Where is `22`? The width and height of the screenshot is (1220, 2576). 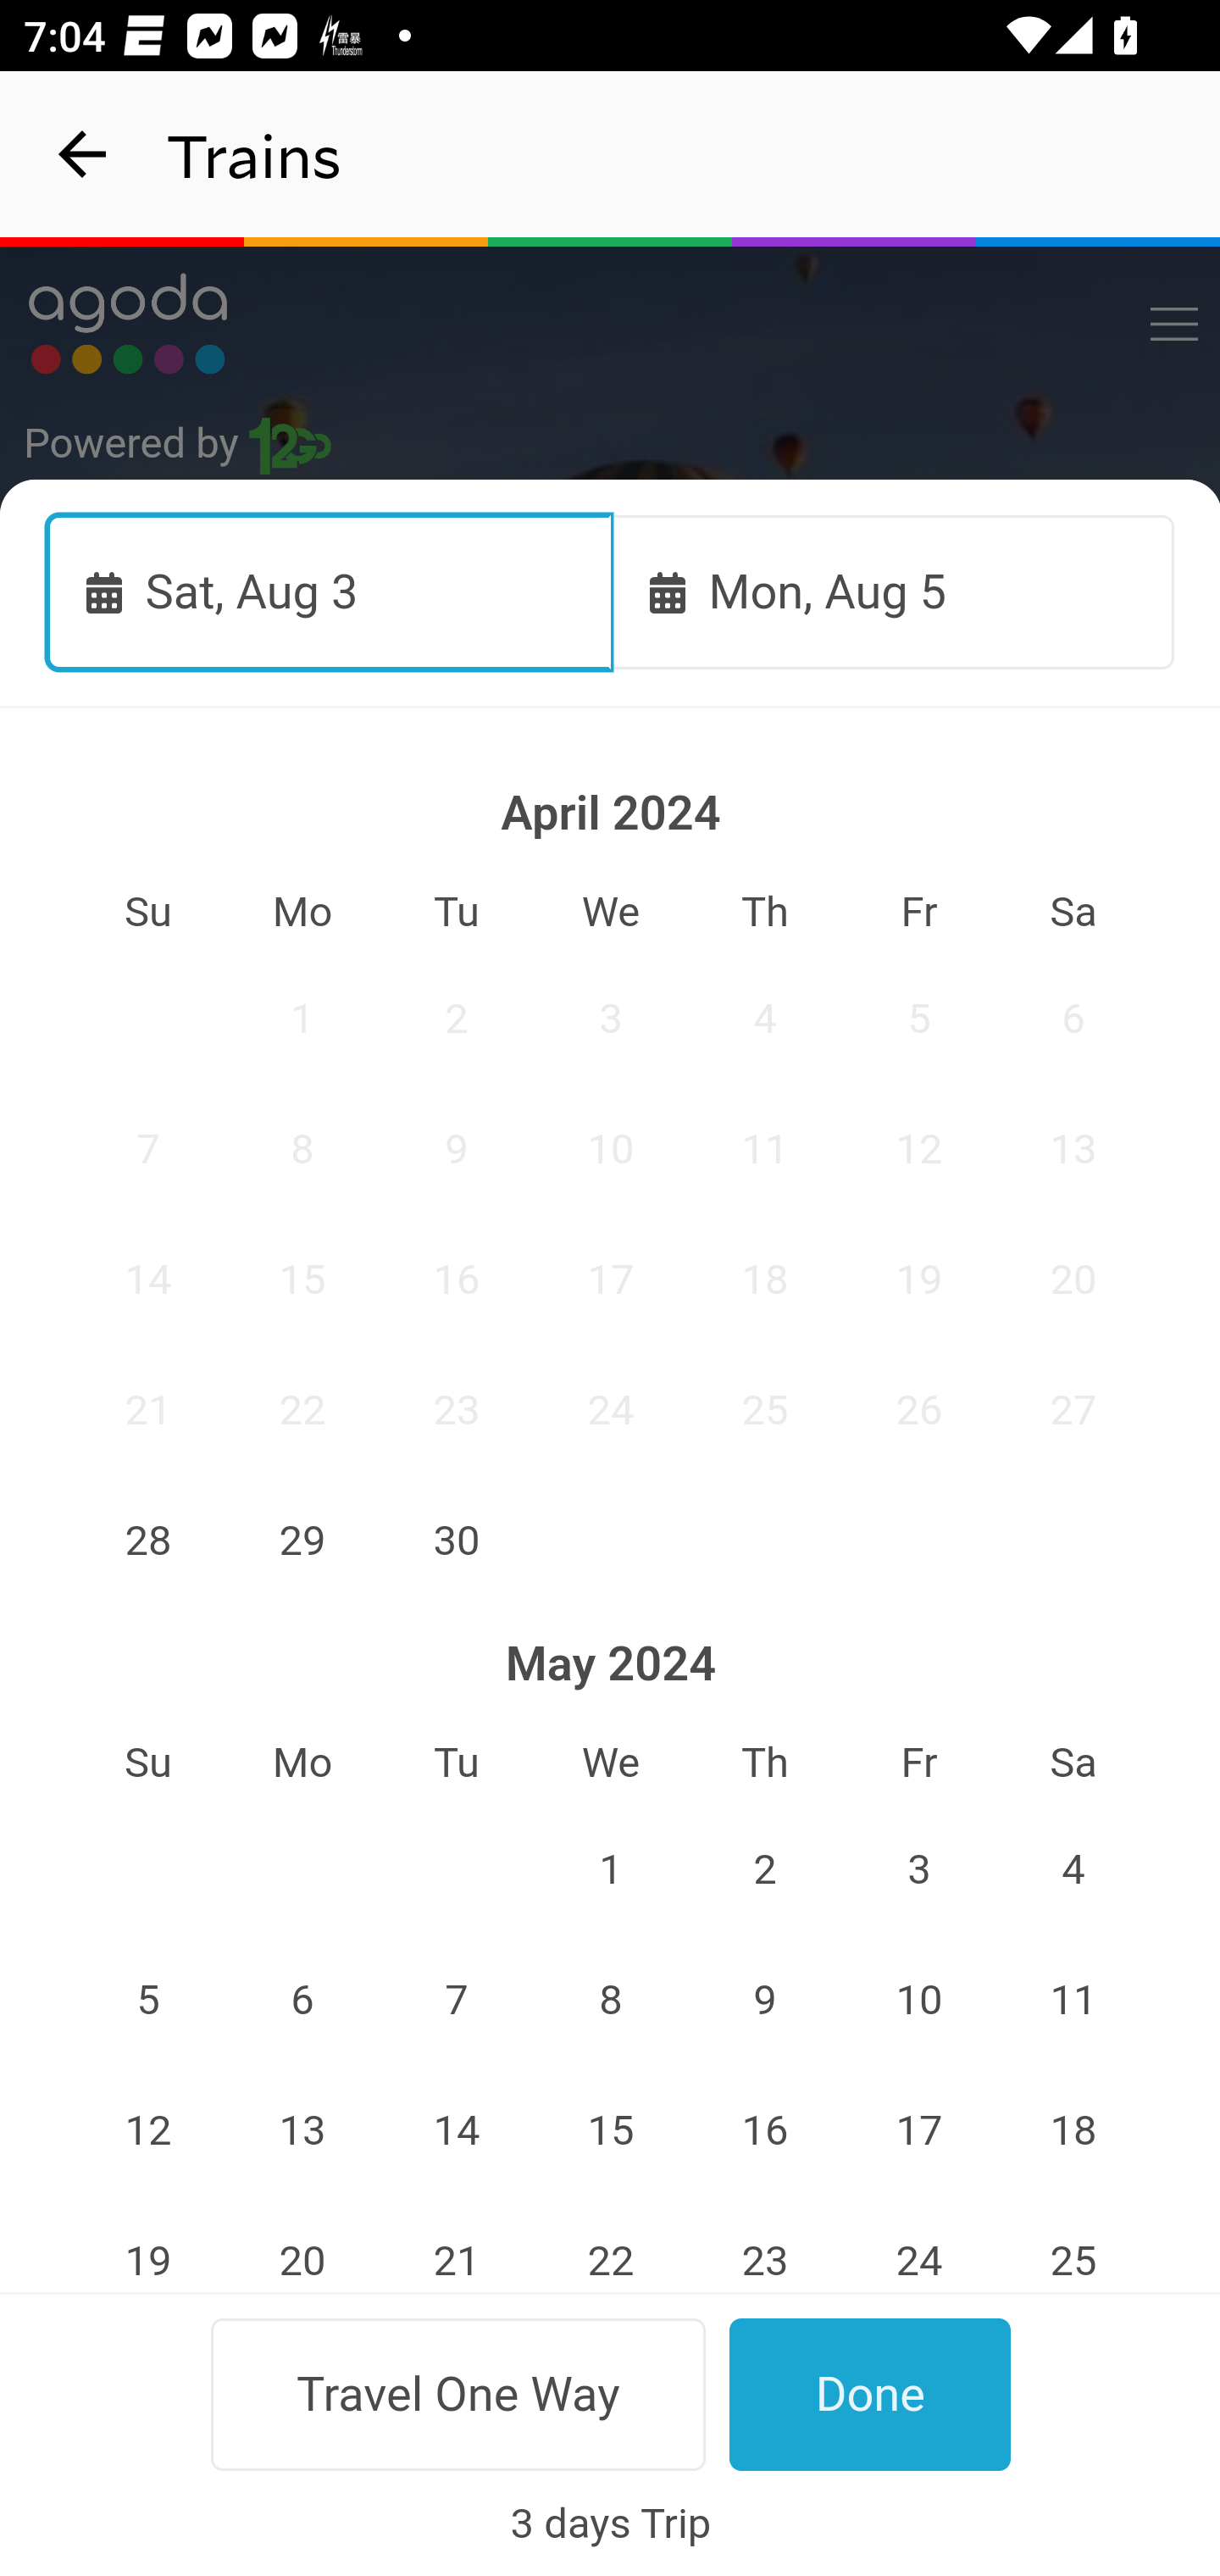
22 is located at coordinates (302, 1410).